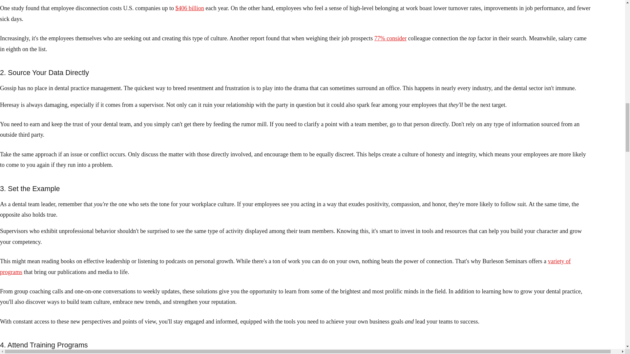 The width and height of the screenshot is (630, 354). Describe the element at coordinates (285, 266) in the screenshot. I see `variety of programs` at that location.